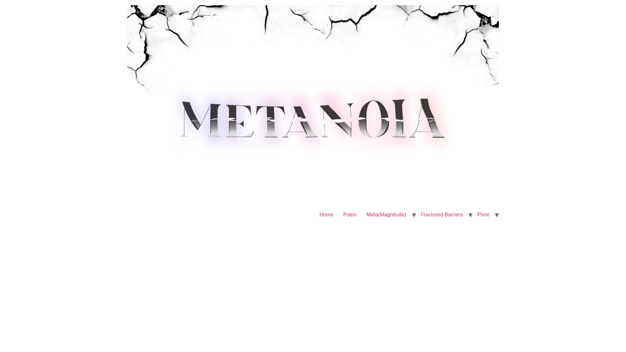 The width and height of the screenshot is (626, 352). I want to click on Fractured Barriers, so click(442, 215).